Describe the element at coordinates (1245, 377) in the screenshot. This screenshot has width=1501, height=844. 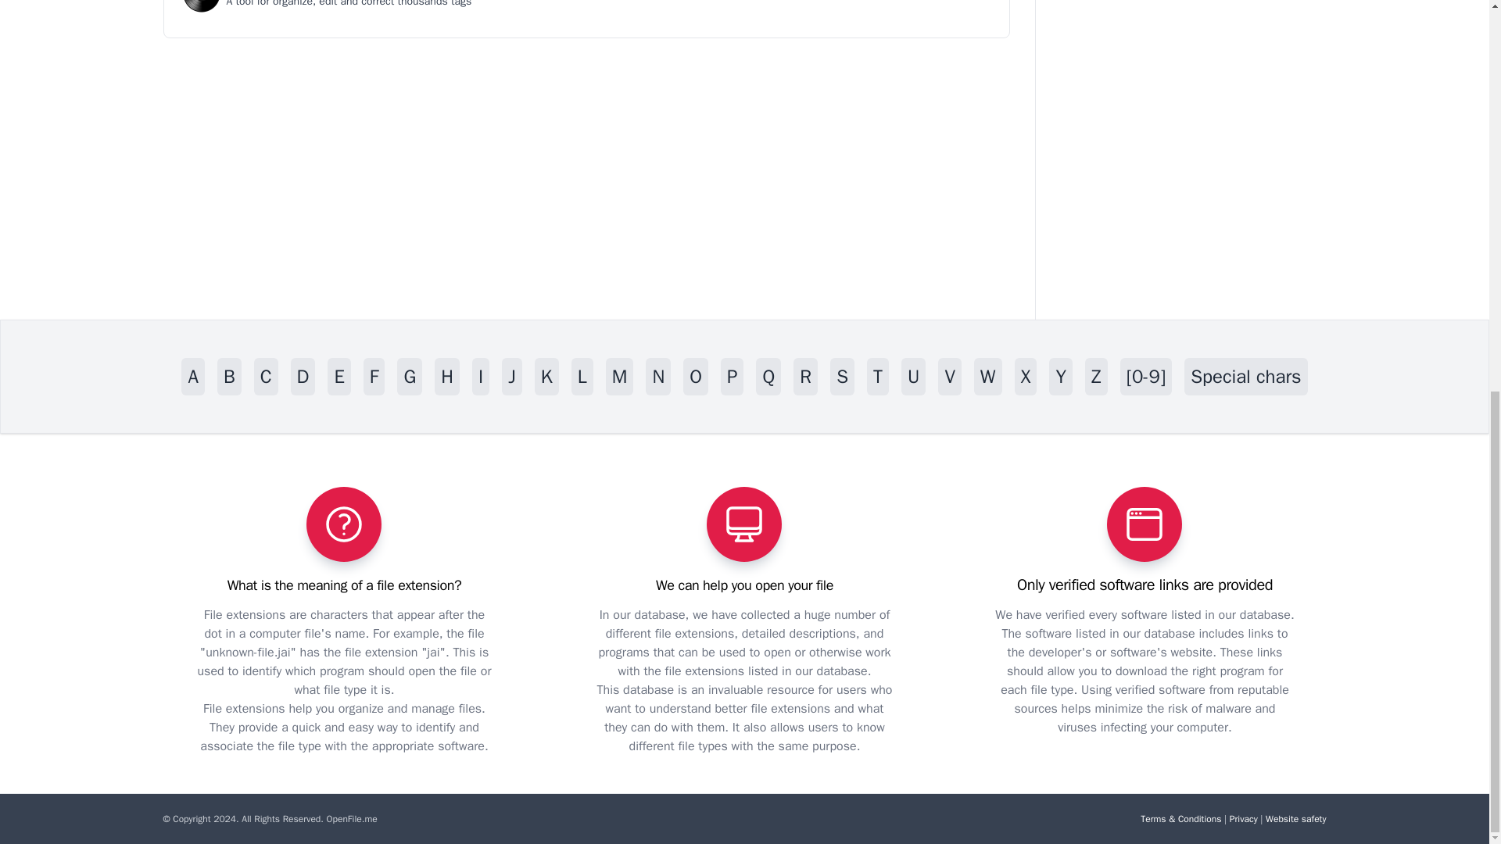
I see `Special chars` at that location.